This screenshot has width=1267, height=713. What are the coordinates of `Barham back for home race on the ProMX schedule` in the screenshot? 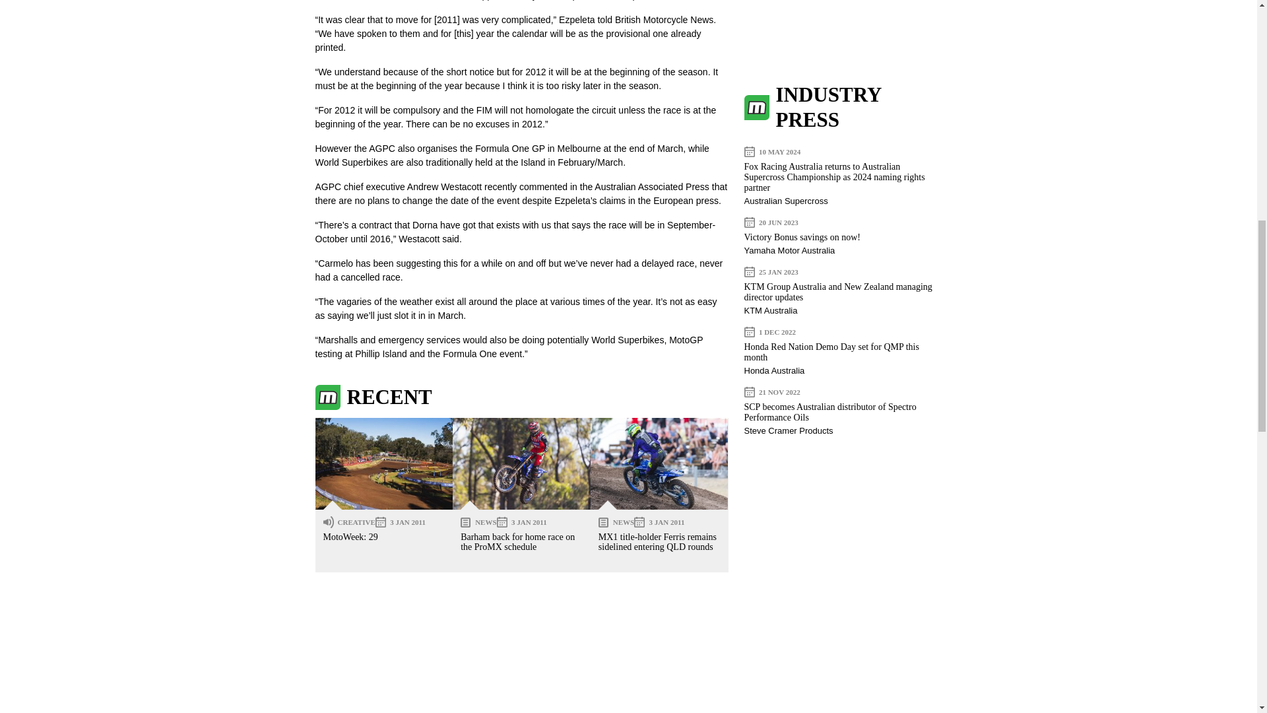 It's located at (521, 463).